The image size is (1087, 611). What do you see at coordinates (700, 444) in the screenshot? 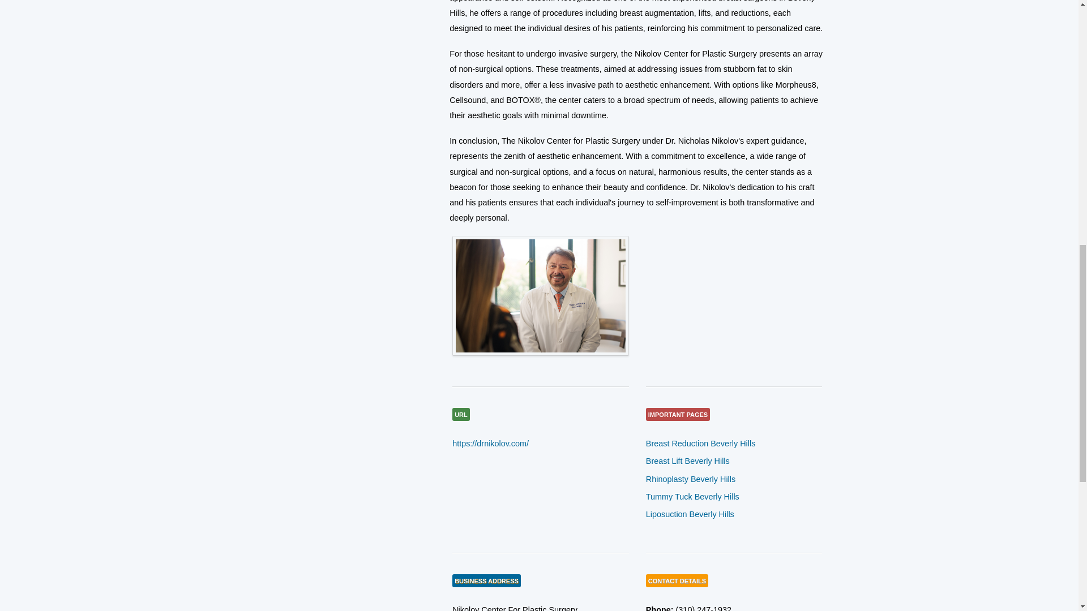
I see `Breast Reduction Beverly Hills` at bounding box center [700, 444].